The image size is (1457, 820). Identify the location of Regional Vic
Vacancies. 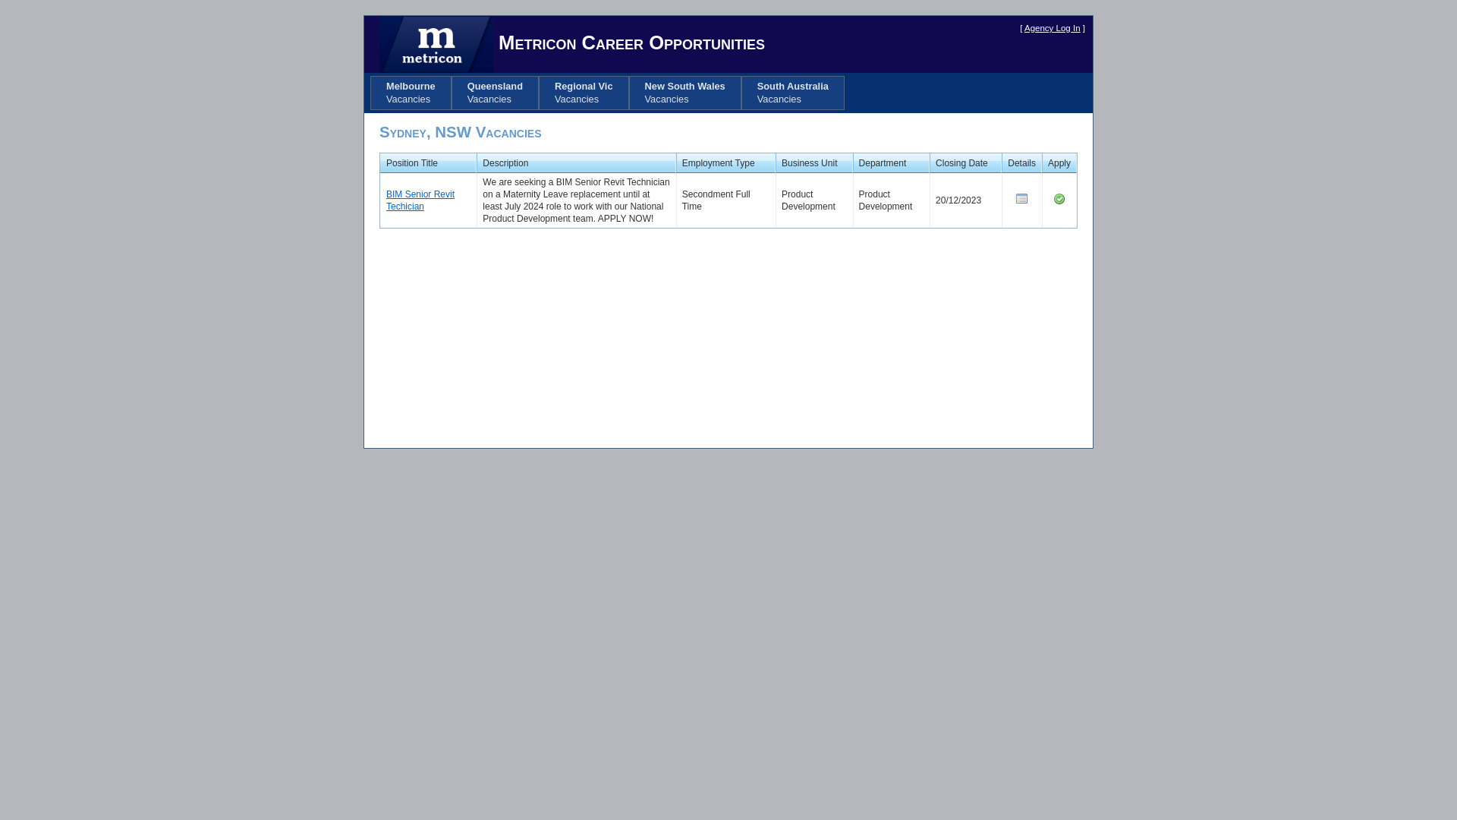
(584, 93).